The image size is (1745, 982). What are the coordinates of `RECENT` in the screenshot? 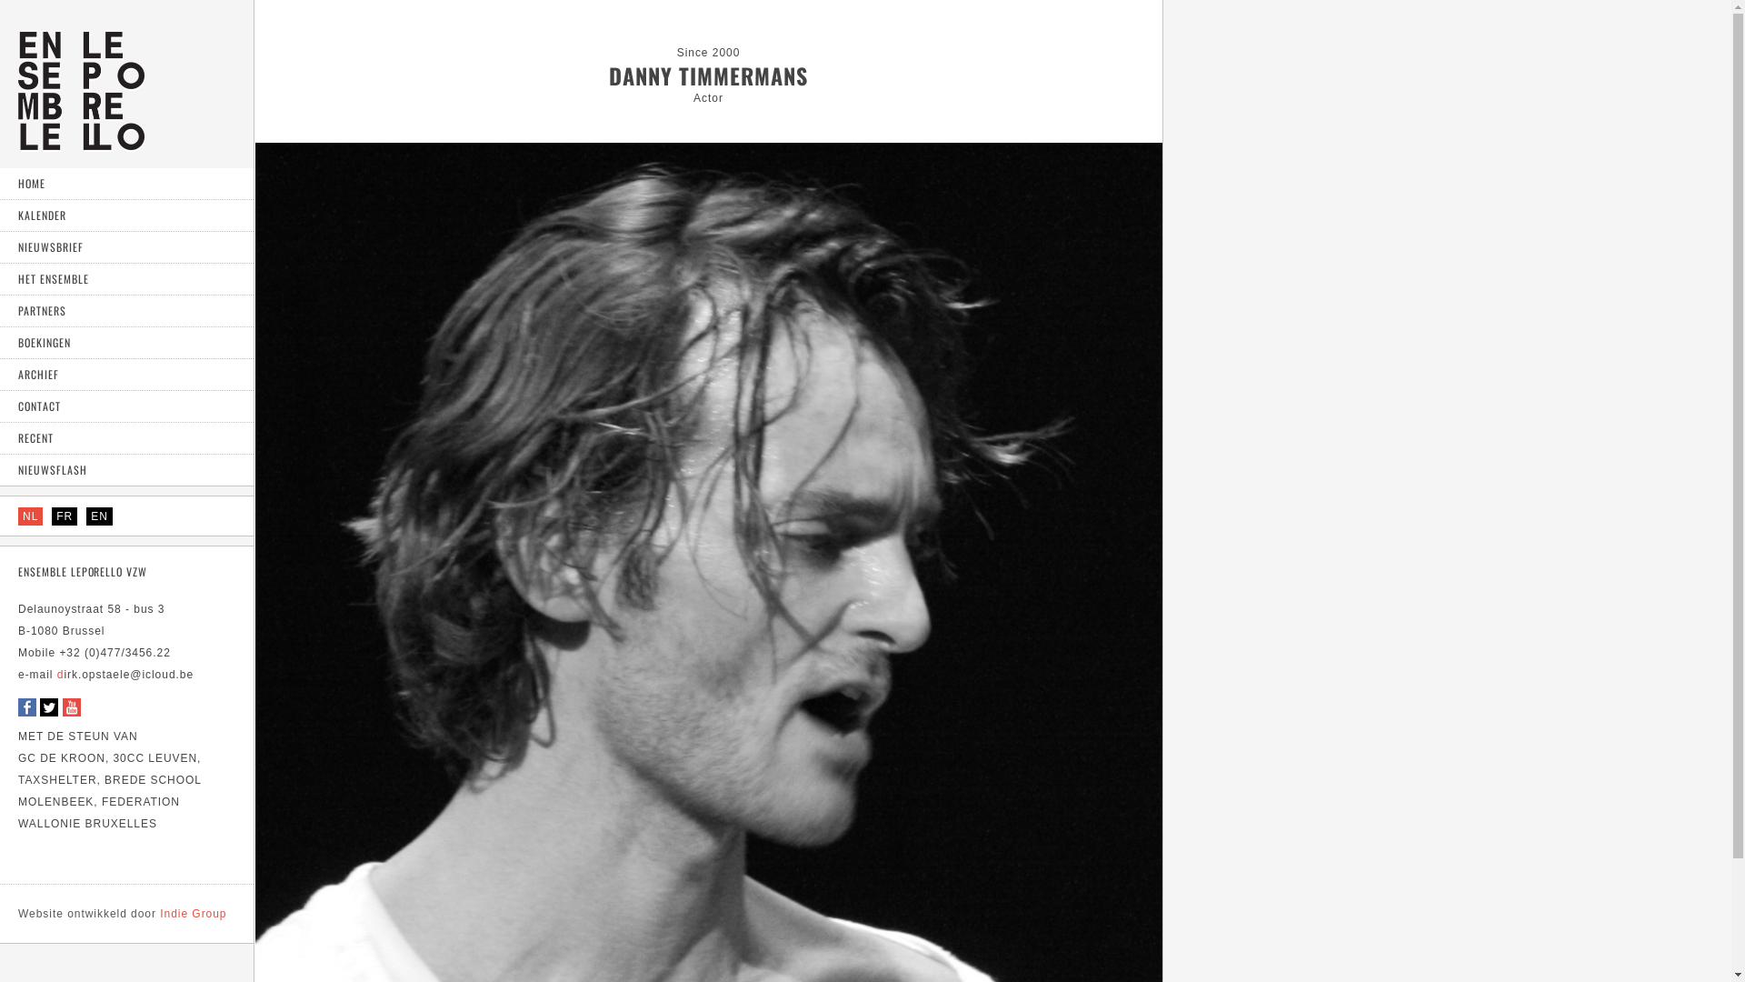 It's located at (127, 438).